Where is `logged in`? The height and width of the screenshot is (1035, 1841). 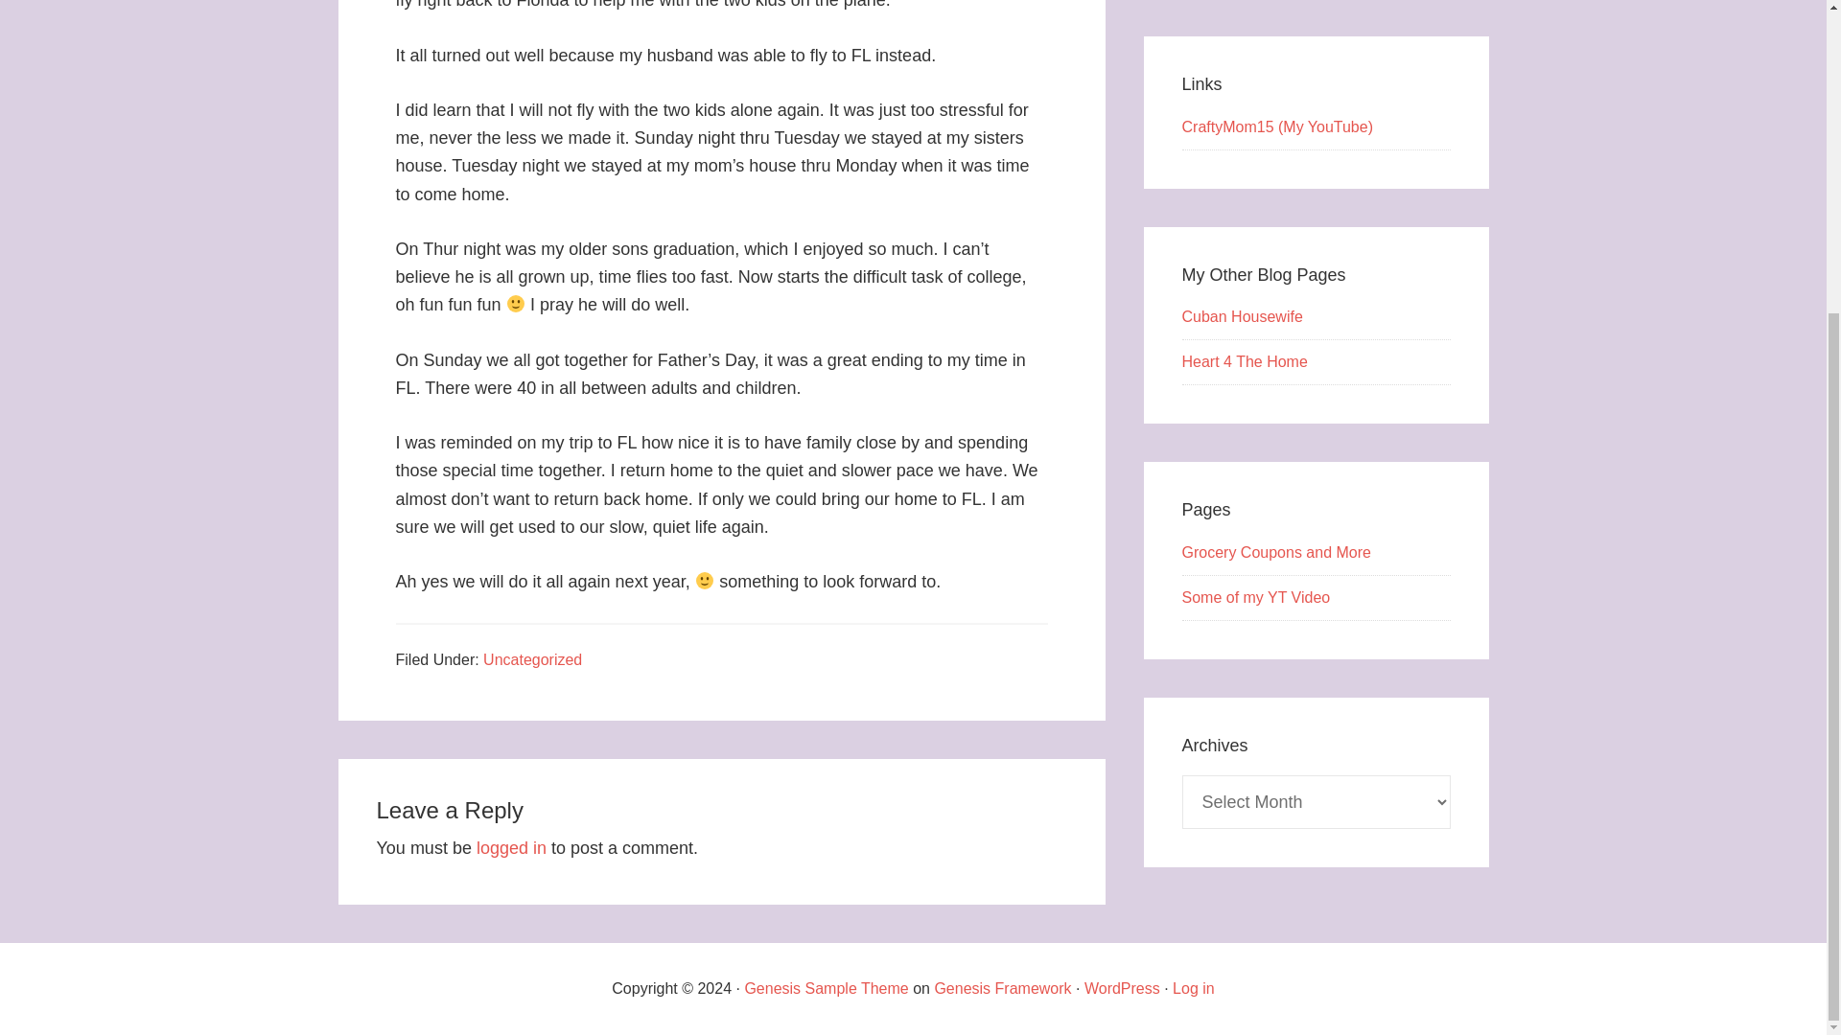 logged in is located at coordinates (512, 847).